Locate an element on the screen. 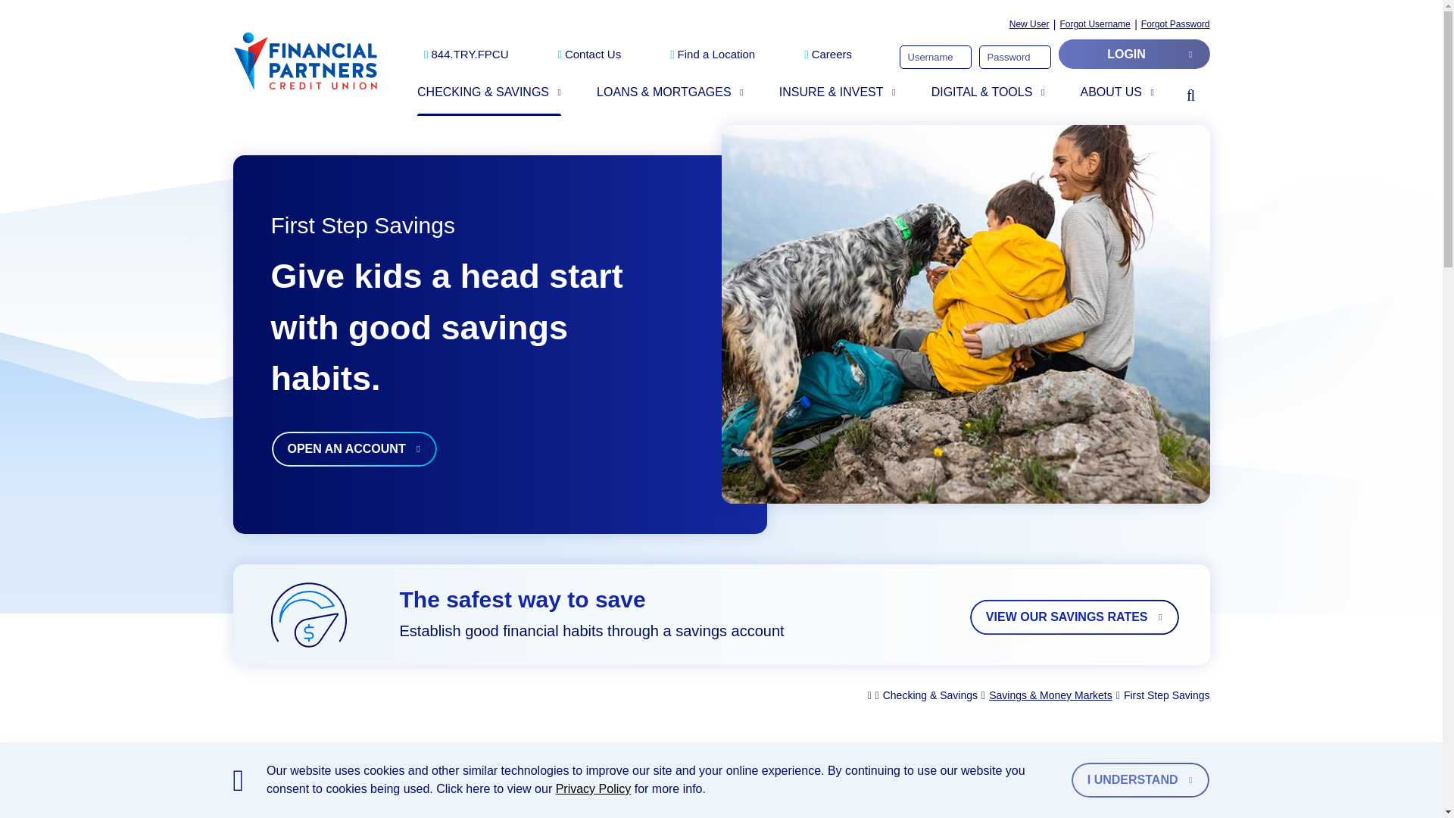  Forgot Password is located at coordinates (1175, 23).